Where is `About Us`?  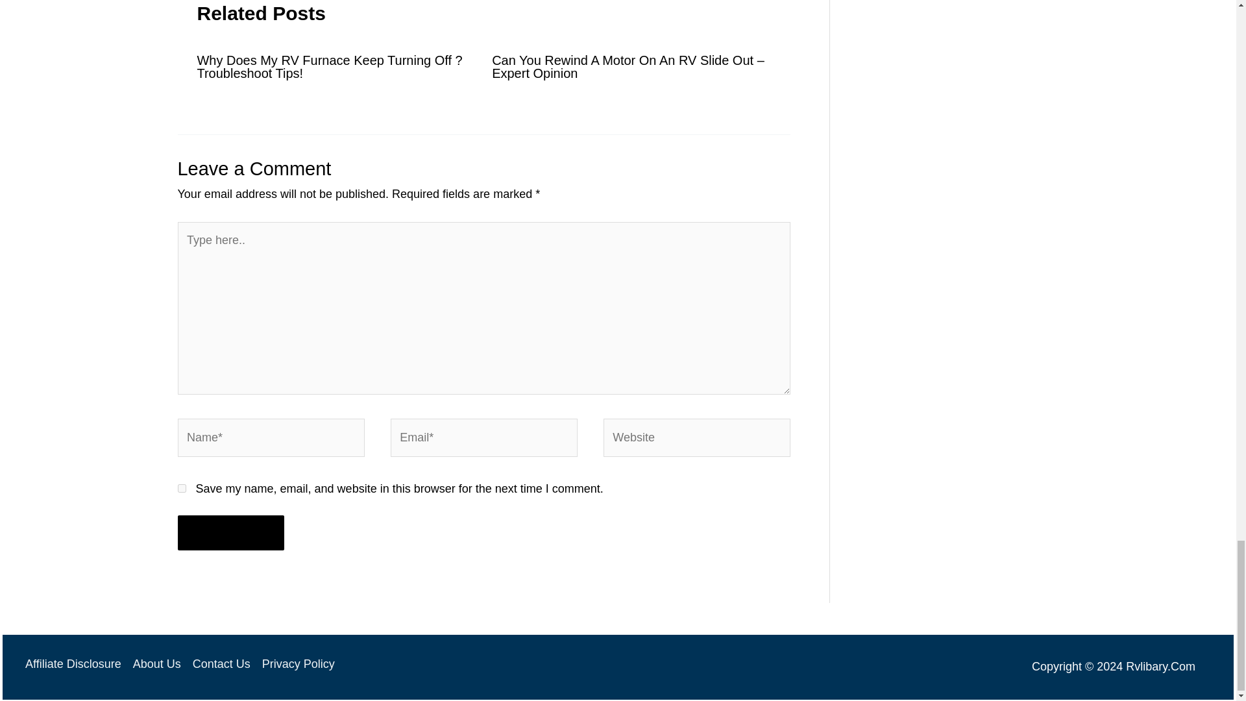 About Us is located at coordinates (157, 664).